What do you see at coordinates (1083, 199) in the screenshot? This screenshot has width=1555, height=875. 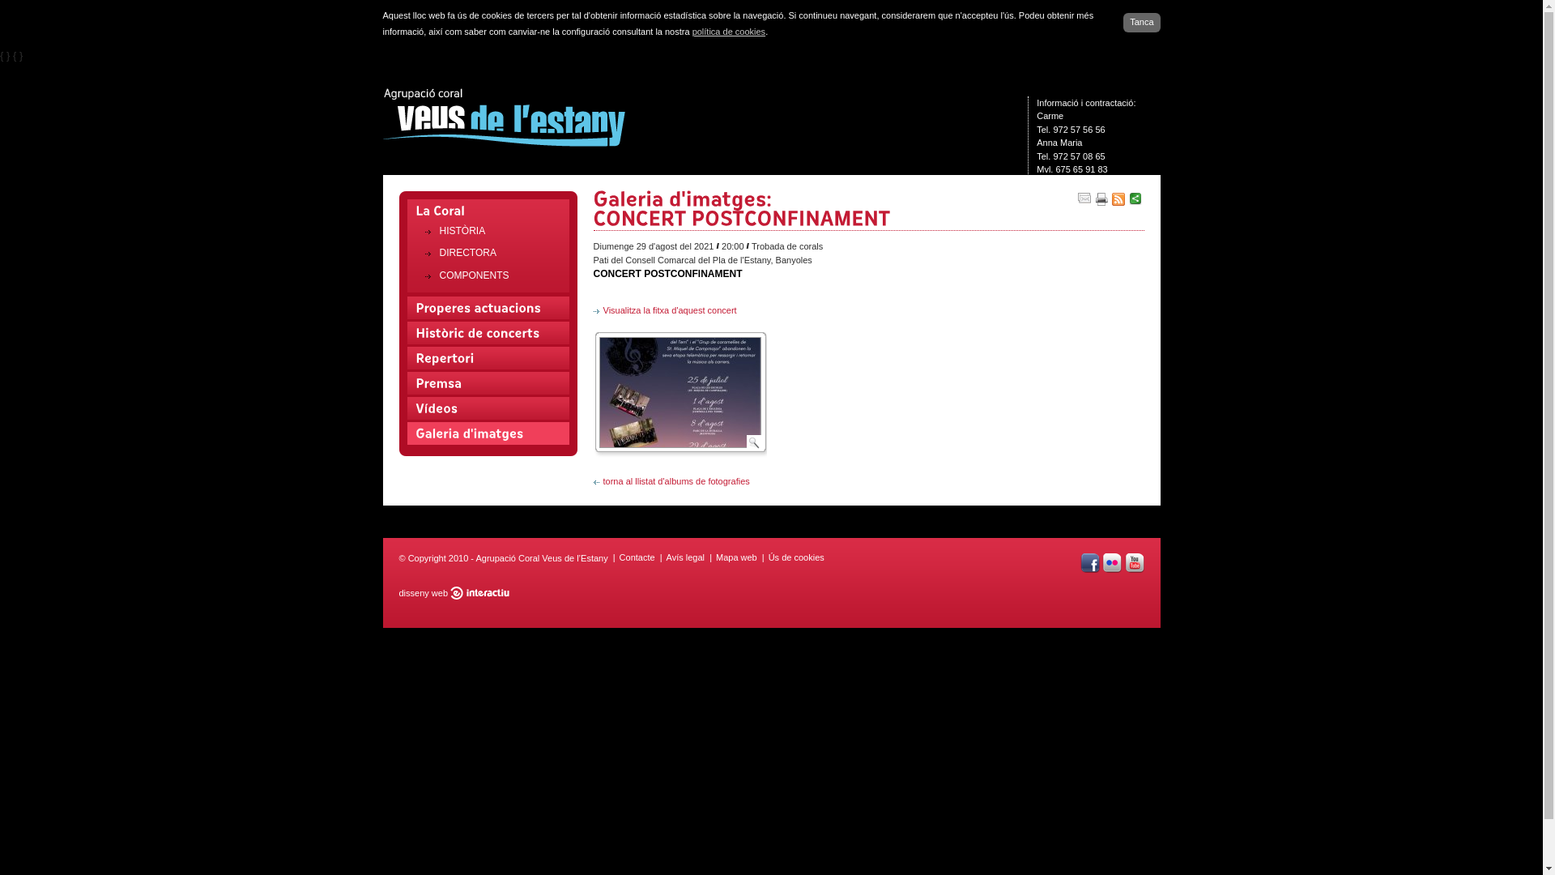 I see `Recomana-ho a un amic` at bounding box center [1083, 199].